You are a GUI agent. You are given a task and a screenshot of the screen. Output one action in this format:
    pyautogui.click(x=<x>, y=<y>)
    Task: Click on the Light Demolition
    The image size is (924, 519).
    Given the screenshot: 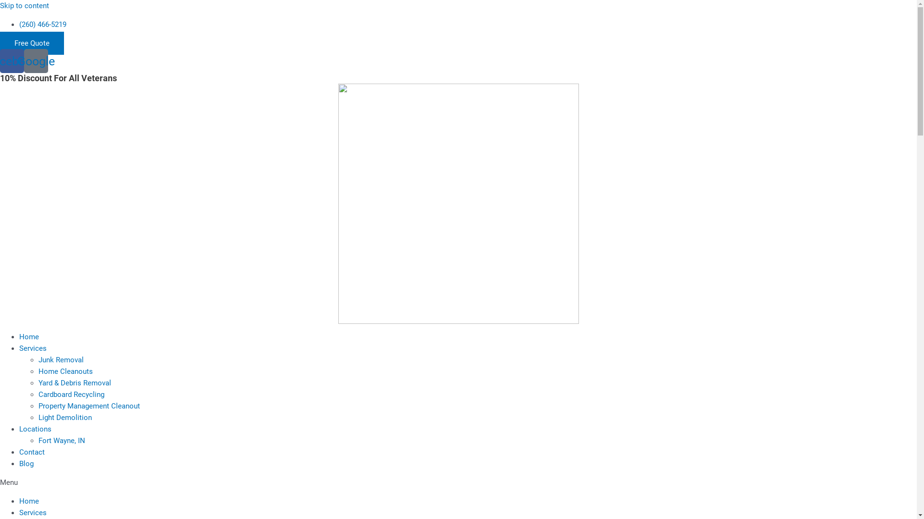 What is the action you would take?
    pyautogui.click(x=65, y=418)
    